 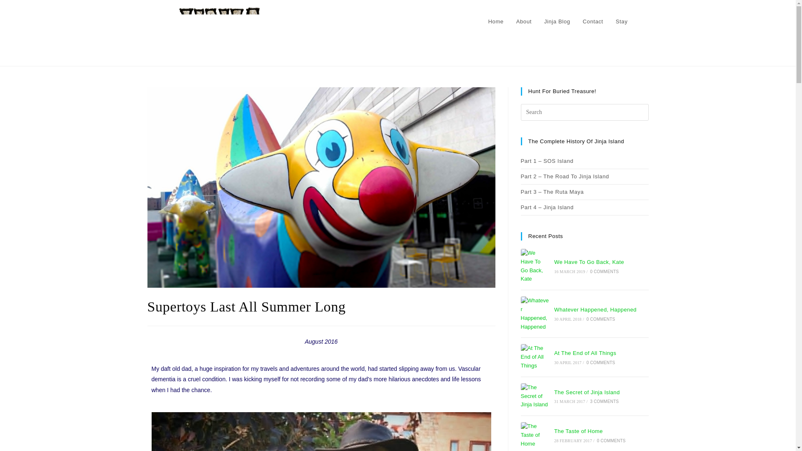 What do you see at coordinates (535, 357) in the screenshot?
I see `At The End of All Things` at bounding box center [535, 357].